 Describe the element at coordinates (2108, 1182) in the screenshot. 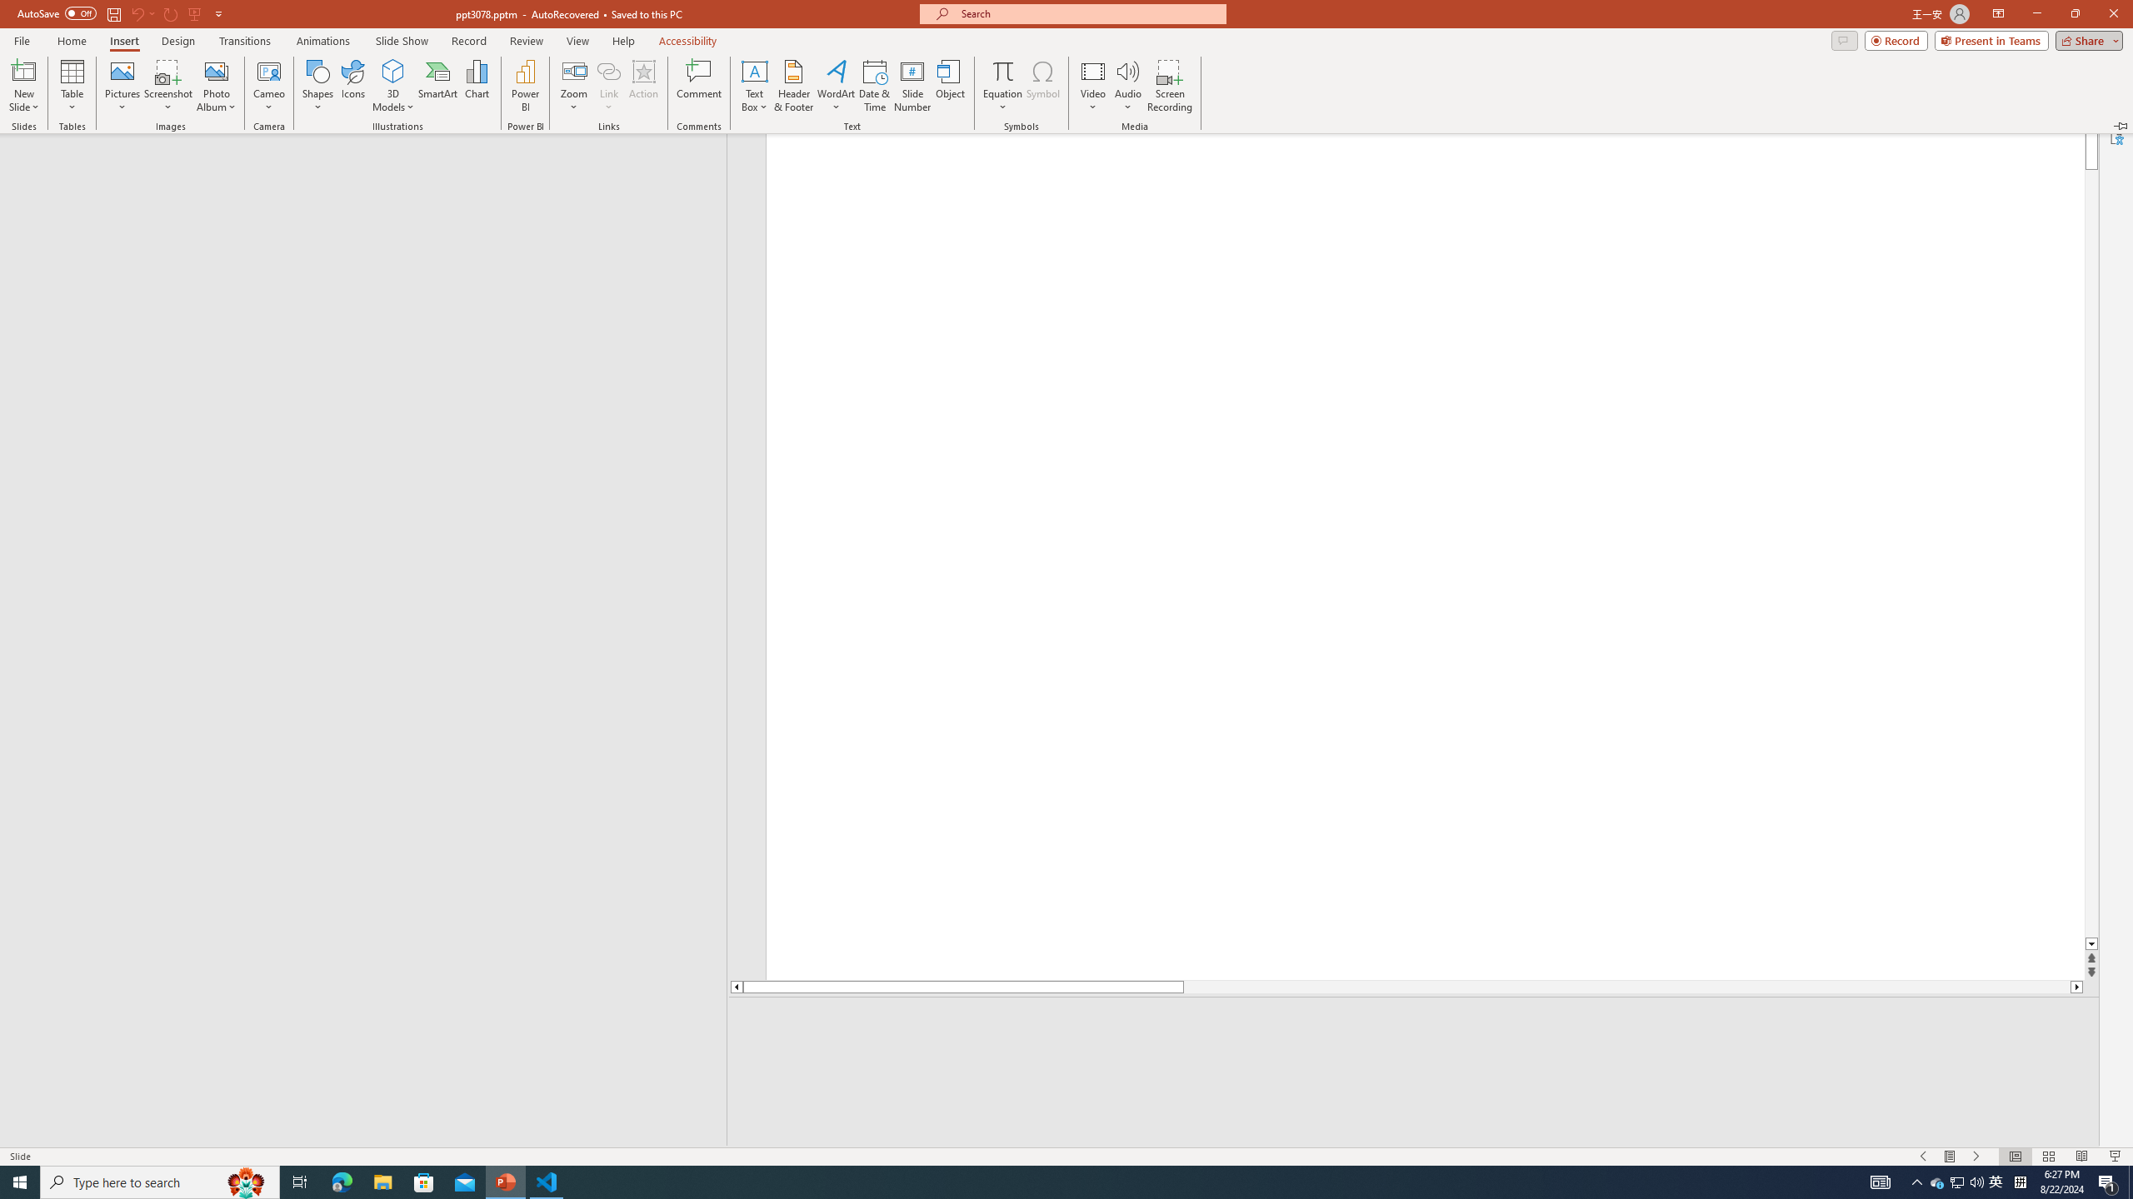

I see `Action Center, 1 new notification` at that location.